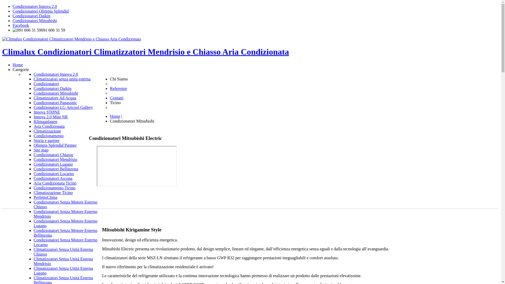  I want to click on Condizionatori Mitsubishi, so click(35, 21).